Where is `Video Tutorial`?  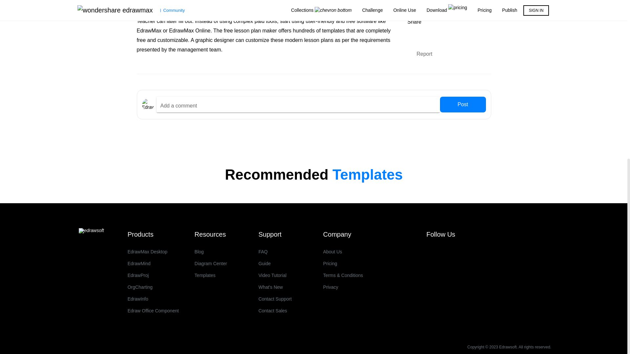 Video Tutorial is located at coordinates (275, 275).